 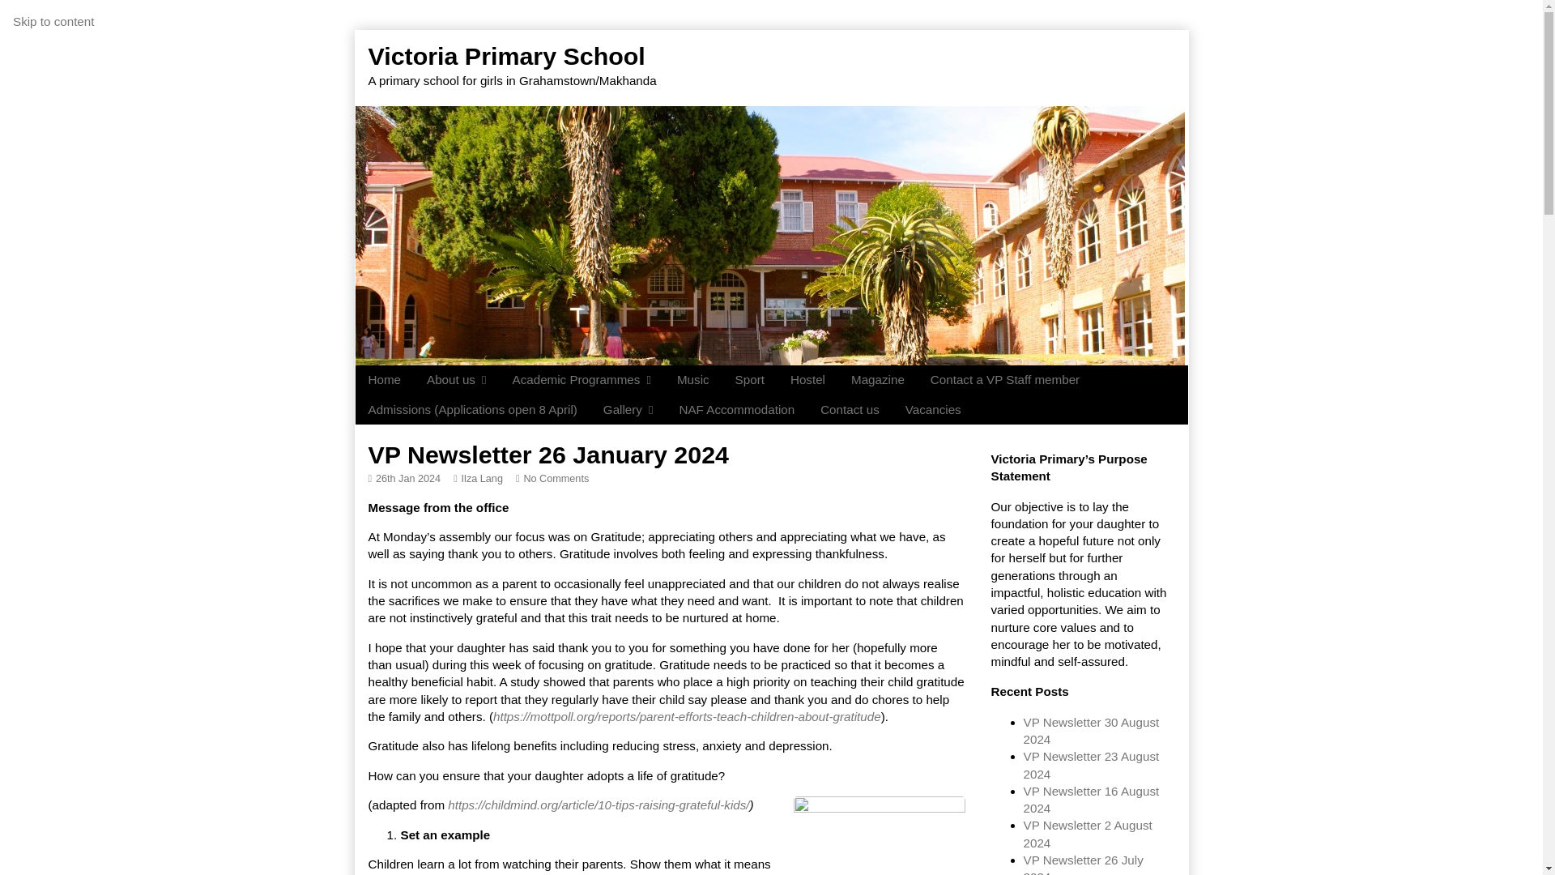 I want to click on VP Newsletter 26 July 2024, so click(x=1083, y=864).